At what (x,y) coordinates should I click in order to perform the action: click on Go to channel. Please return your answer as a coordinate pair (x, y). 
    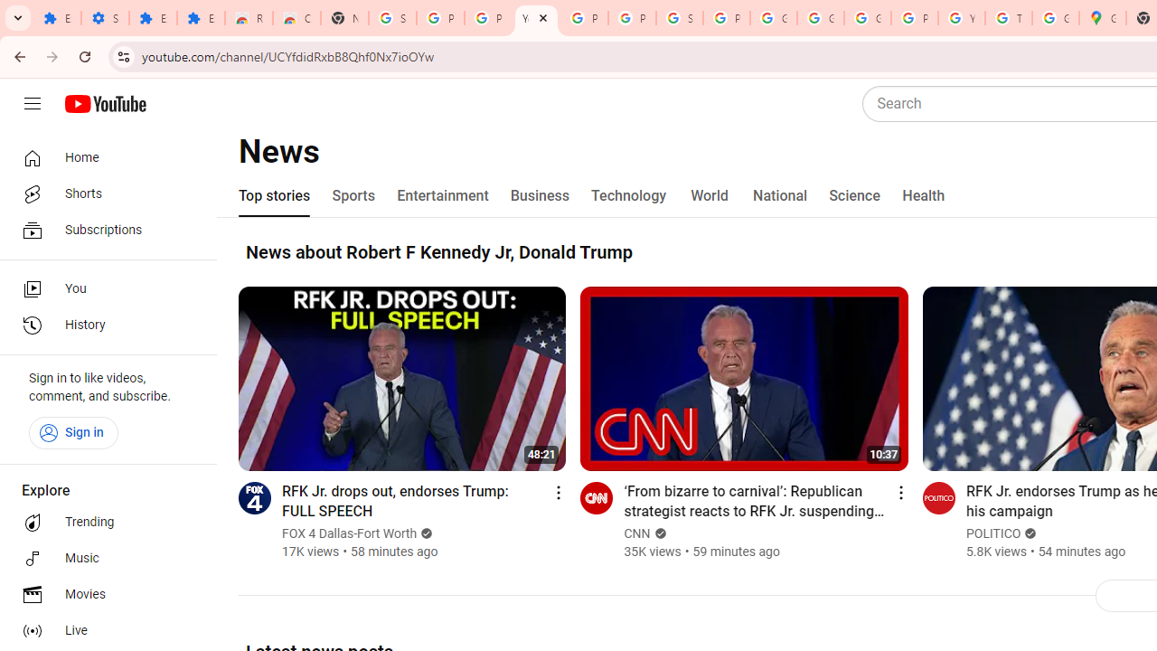
    Looking at the image, I should click on (938, 497).